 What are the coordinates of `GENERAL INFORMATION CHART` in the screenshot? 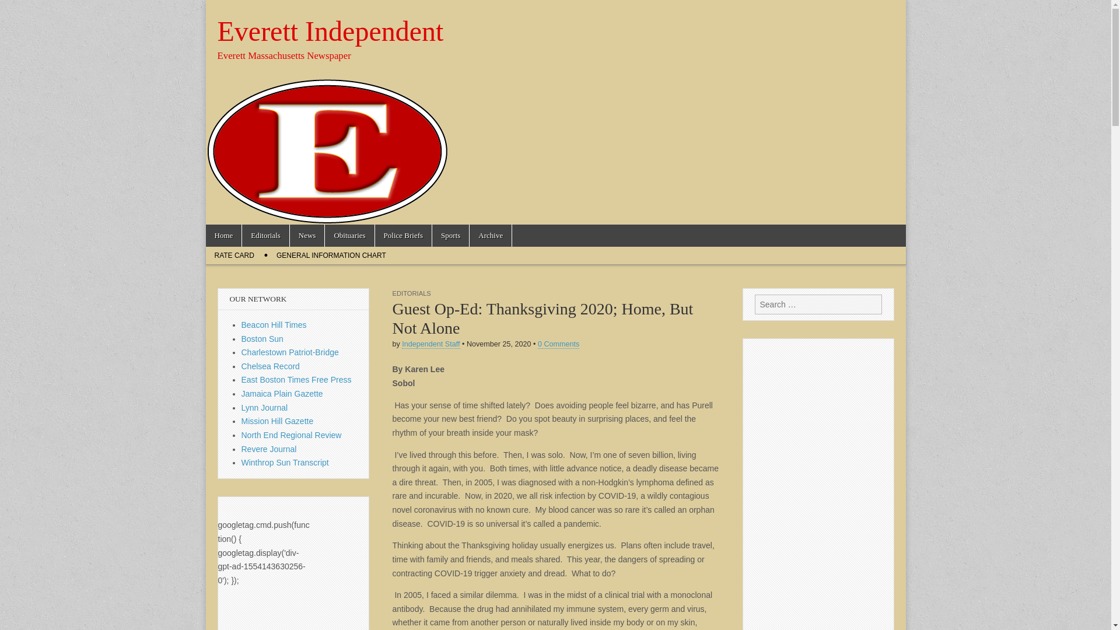 It's located at (331, 256).